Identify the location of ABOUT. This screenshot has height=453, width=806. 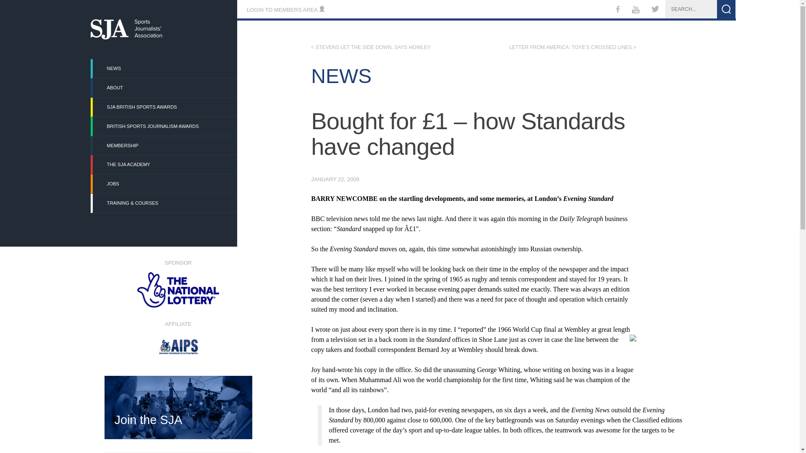
(165, 88).